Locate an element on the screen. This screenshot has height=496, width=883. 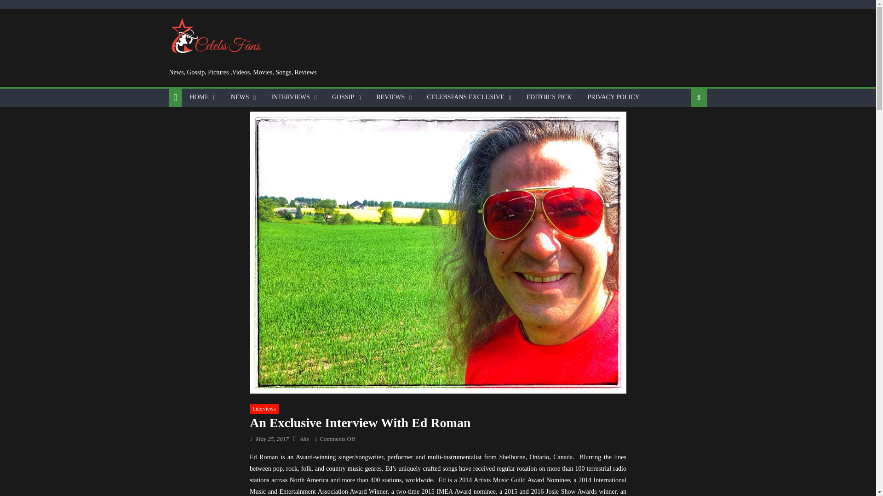
GOSSIP is located at coordinates (343, 97).